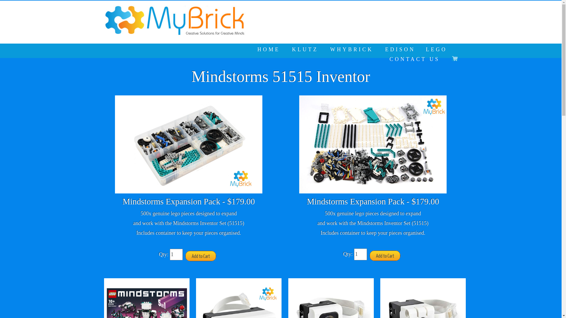  I want to click on CONTACT US, so click(414, 59).